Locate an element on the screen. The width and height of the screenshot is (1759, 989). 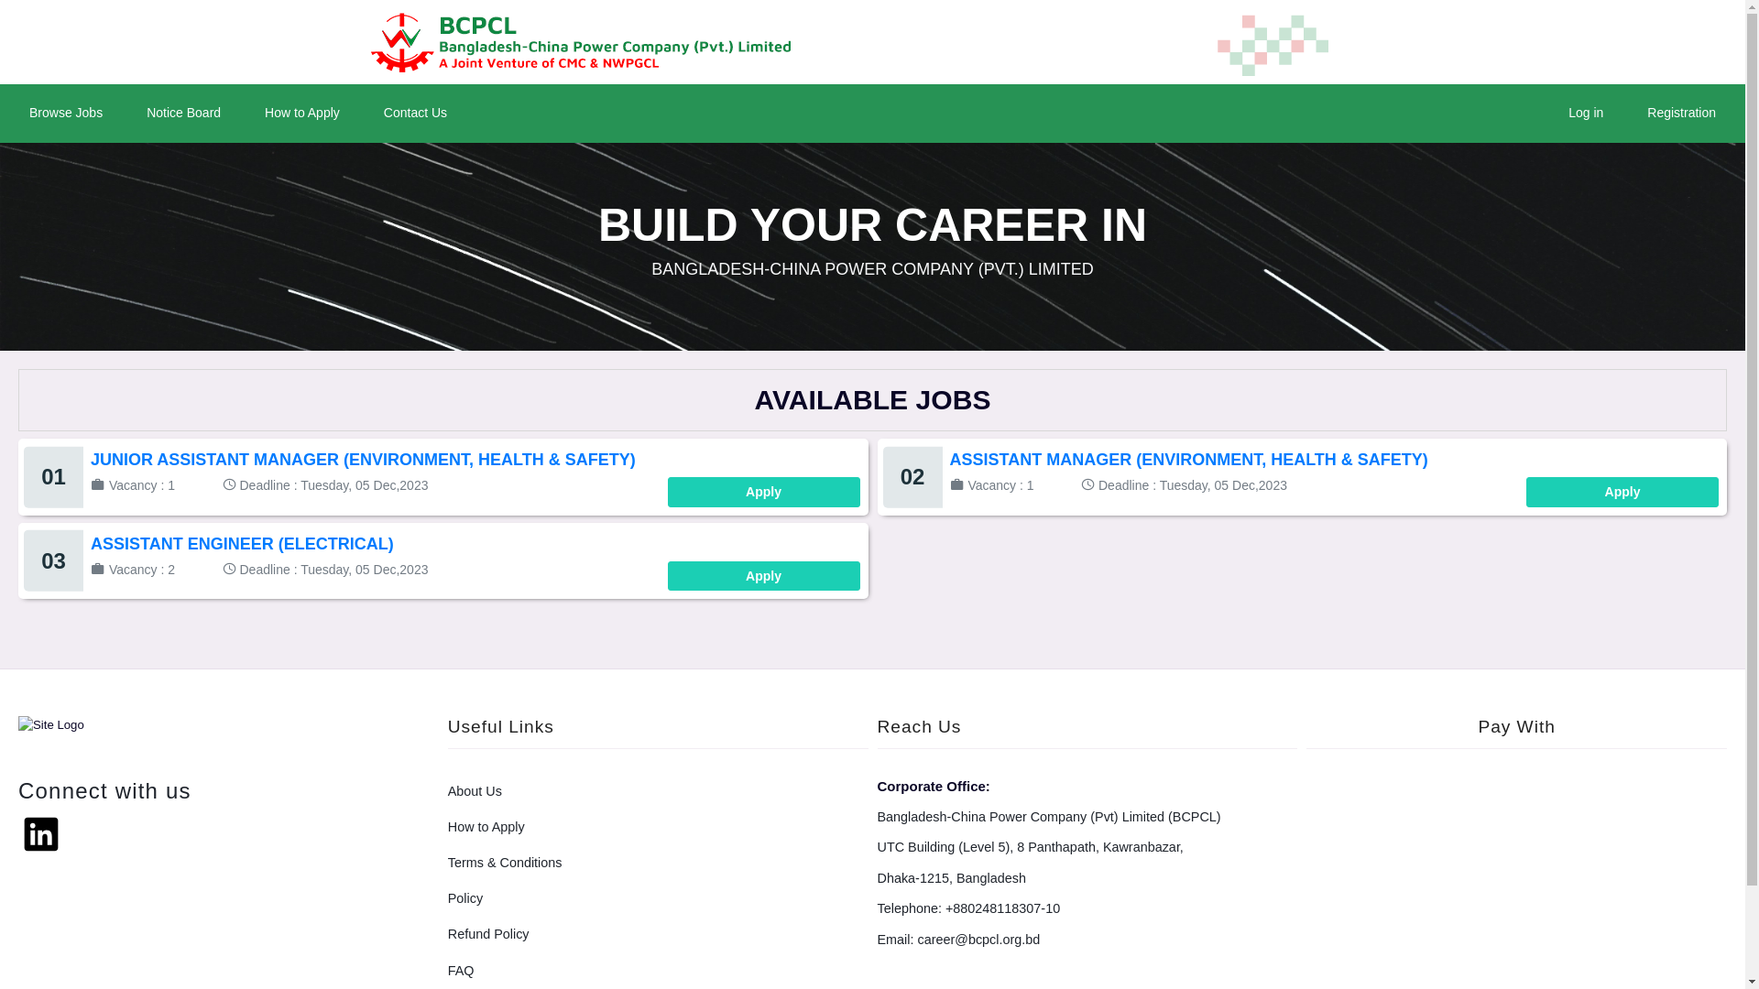
FAQ is located at coordinates (658, 971).